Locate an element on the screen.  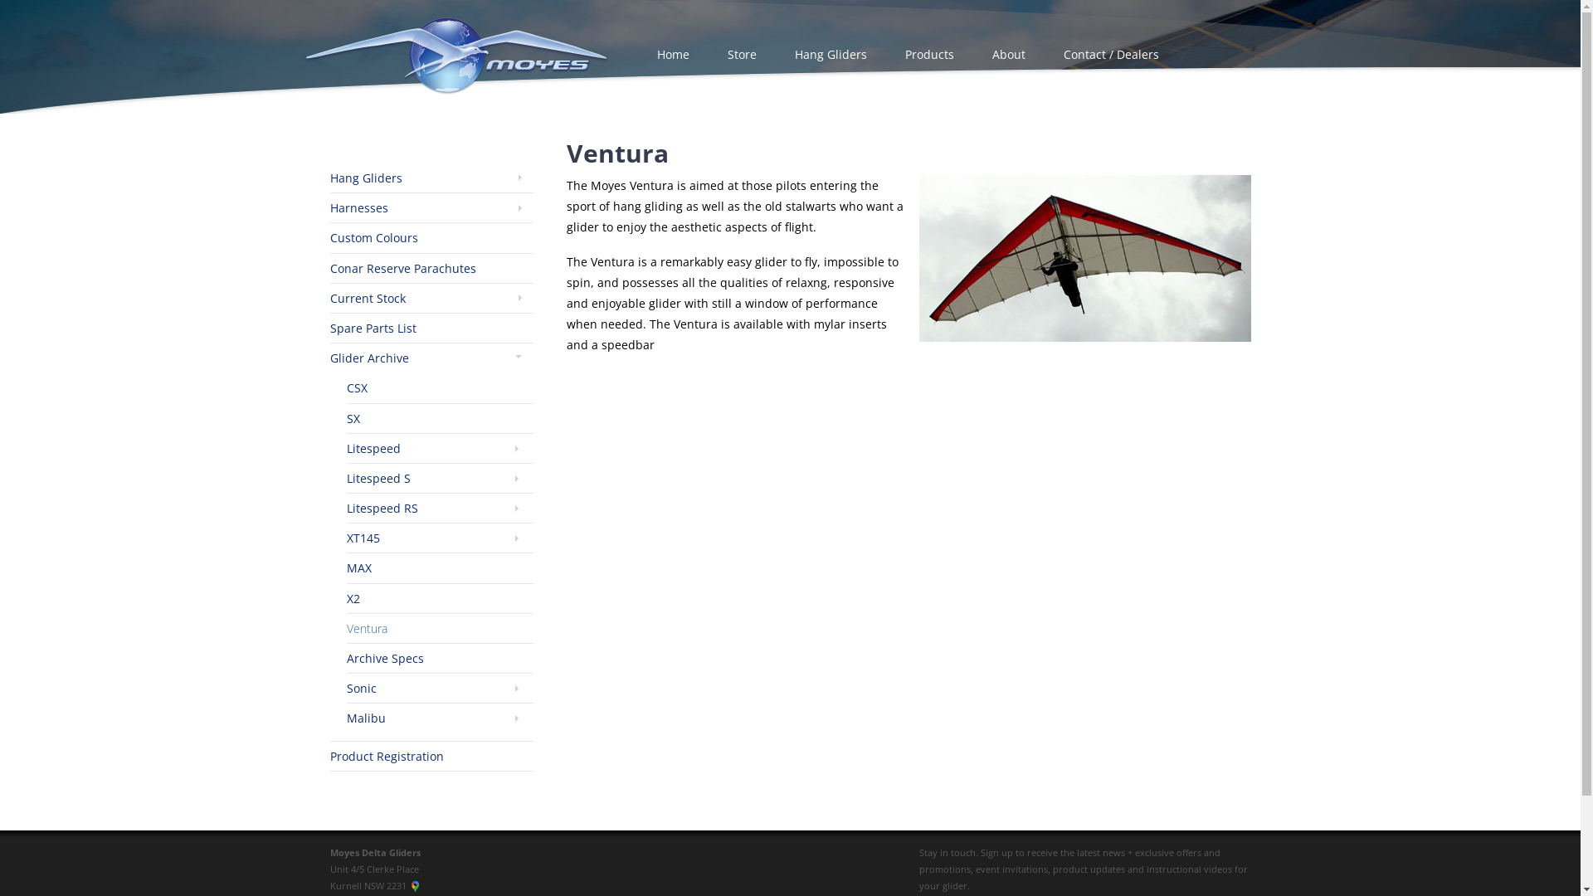
XT145 is located at coordinates (363, 538).